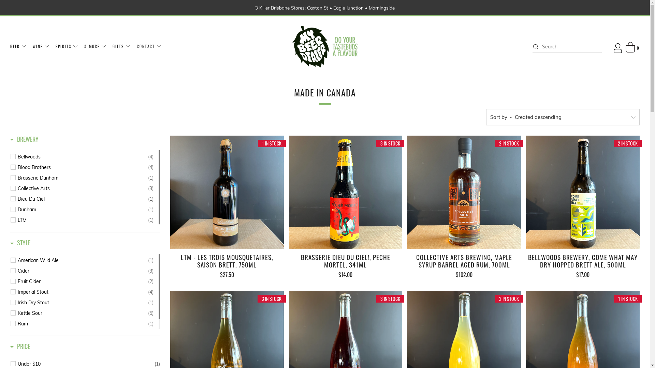 The height and width of the screenshot is (368, 655). I want to click on Rum
(1), so click(86, 324).